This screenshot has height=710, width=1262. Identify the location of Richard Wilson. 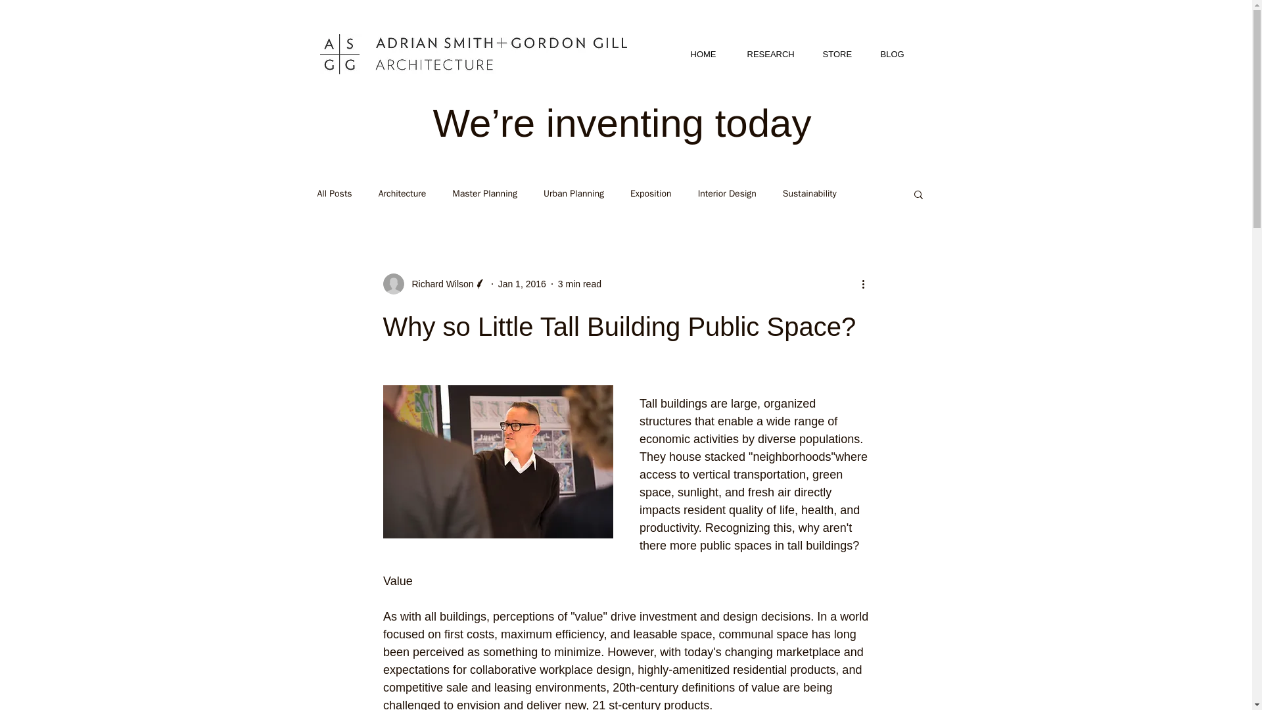
(438, 284).